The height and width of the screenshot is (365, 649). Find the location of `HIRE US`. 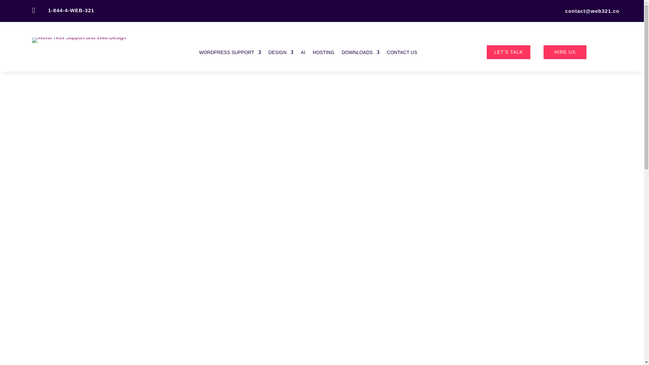

HIRE US is located at coordinates (565, 52).